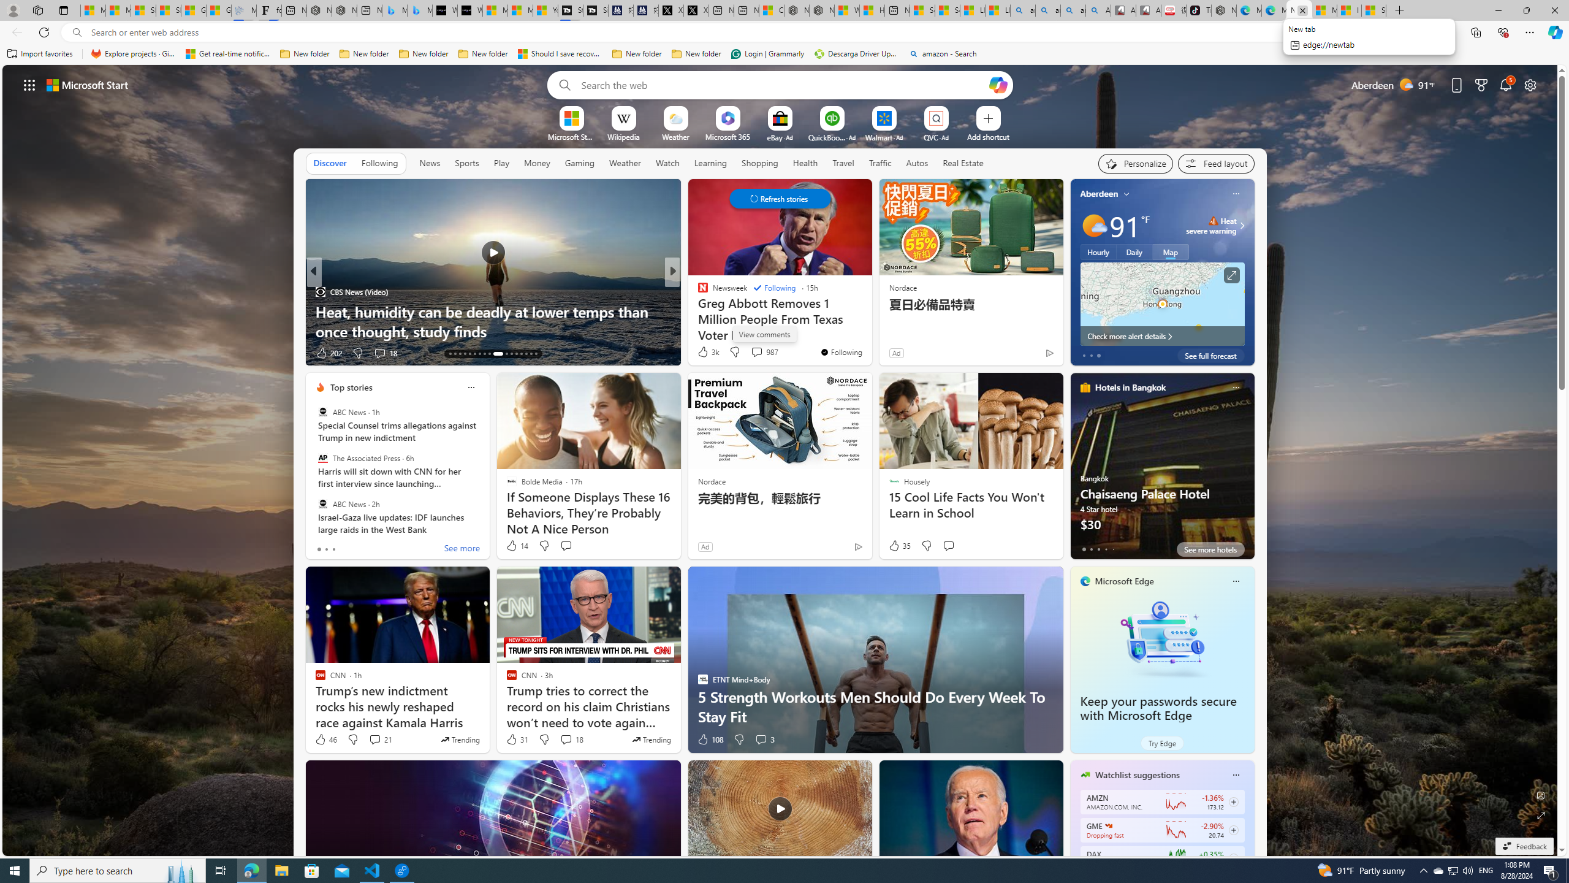 This screenshot has height=883, width=1569. I want to click on View comments 17 Comment, so click(758, 353).